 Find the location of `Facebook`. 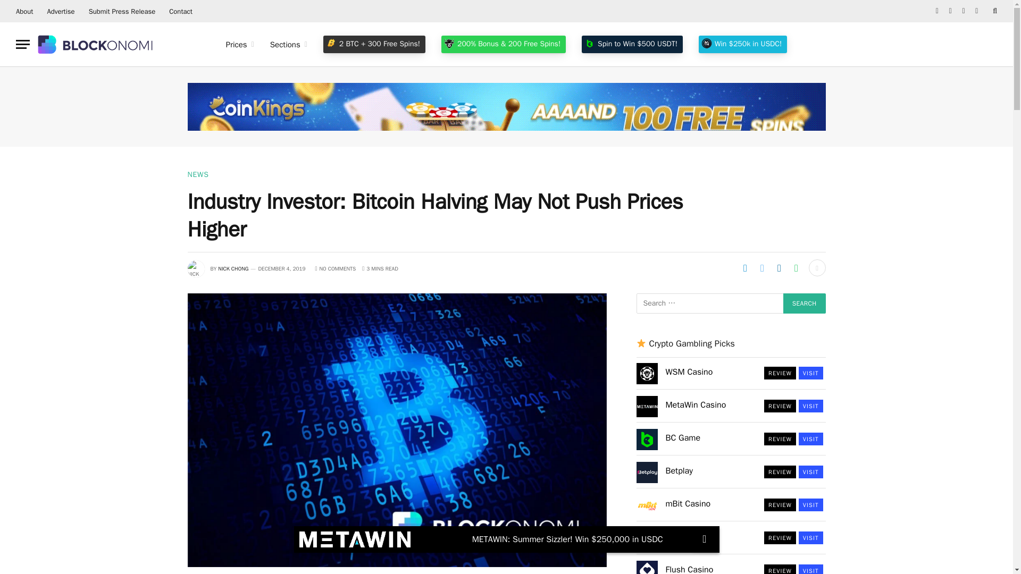

Facebook is located at coordinates (937, 11).